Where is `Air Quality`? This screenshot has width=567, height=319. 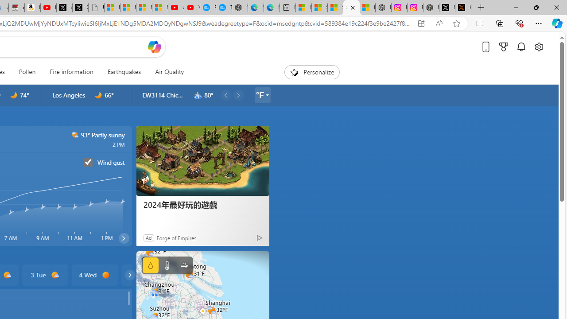
Air Quality is located at coordinates (166, 72).